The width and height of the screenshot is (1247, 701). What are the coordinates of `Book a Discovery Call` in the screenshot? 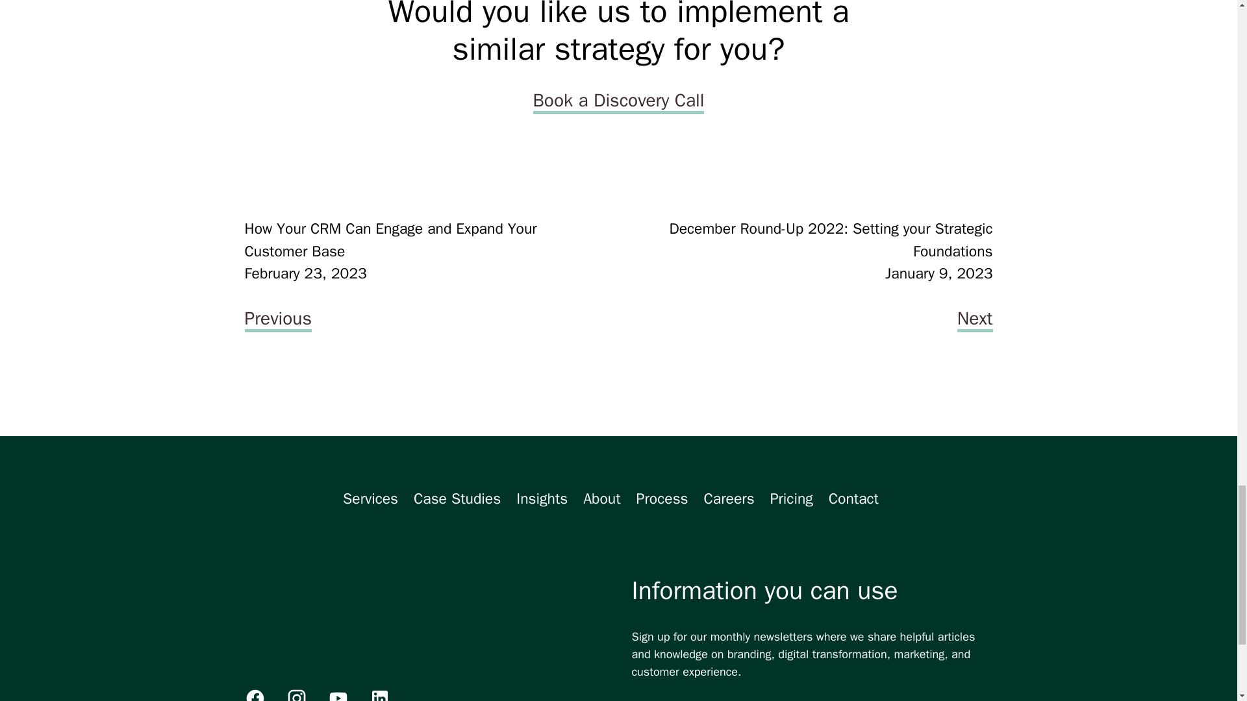 It's located at (618, 103).